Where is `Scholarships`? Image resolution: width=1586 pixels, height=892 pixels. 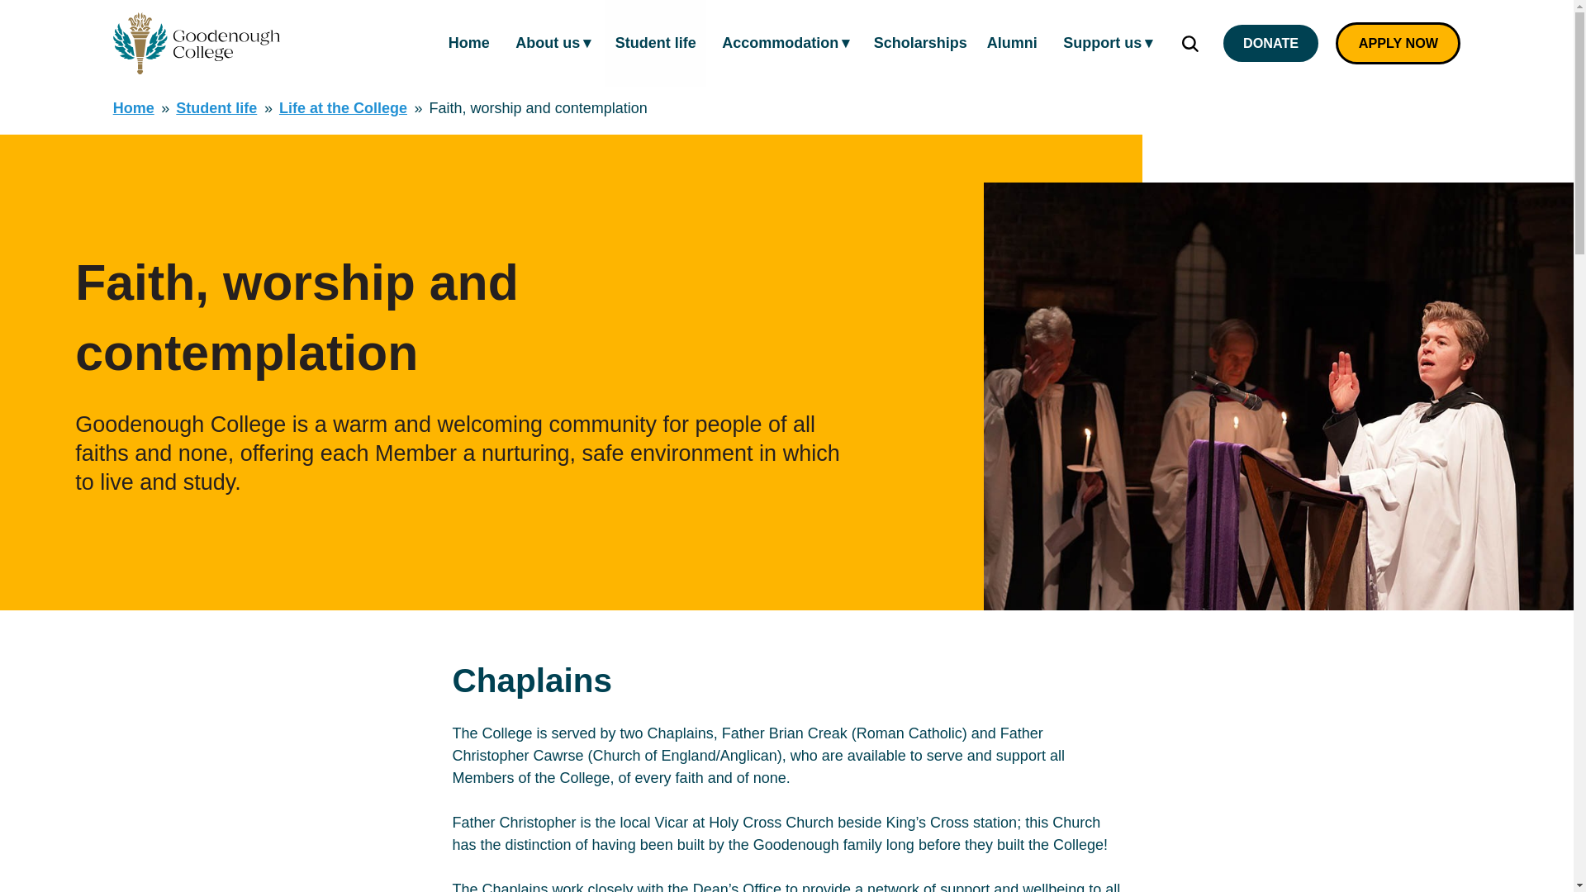
Scholarships is located at coordinates (920, 43).